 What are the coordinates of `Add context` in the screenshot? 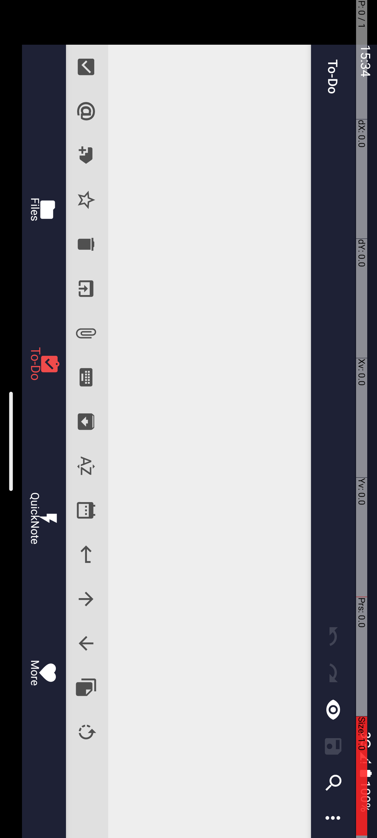 It's located at (111, 291).